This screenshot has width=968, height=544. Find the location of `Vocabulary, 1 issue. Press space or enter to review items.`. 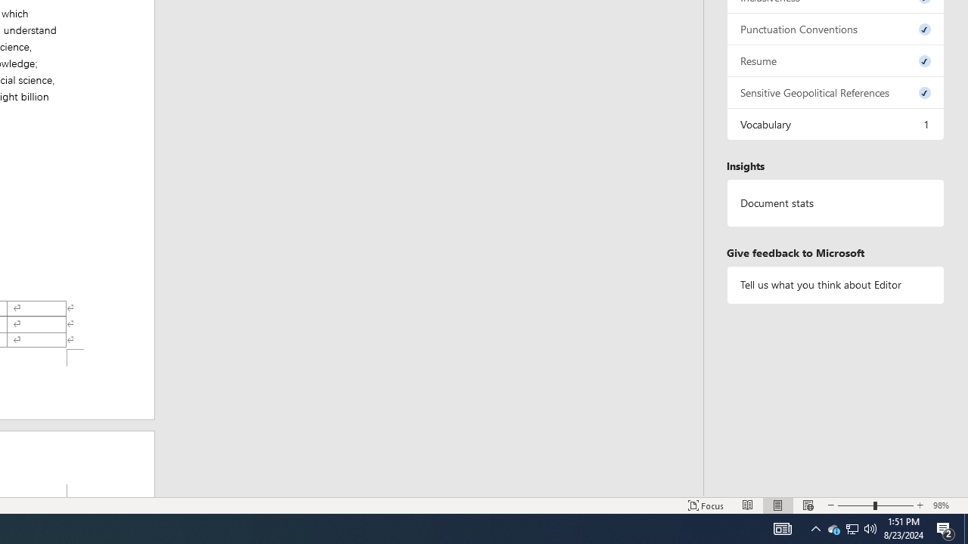

Vocabulary, 1 issue. Press space or enter to review items. is located at coordinates (836, 124).